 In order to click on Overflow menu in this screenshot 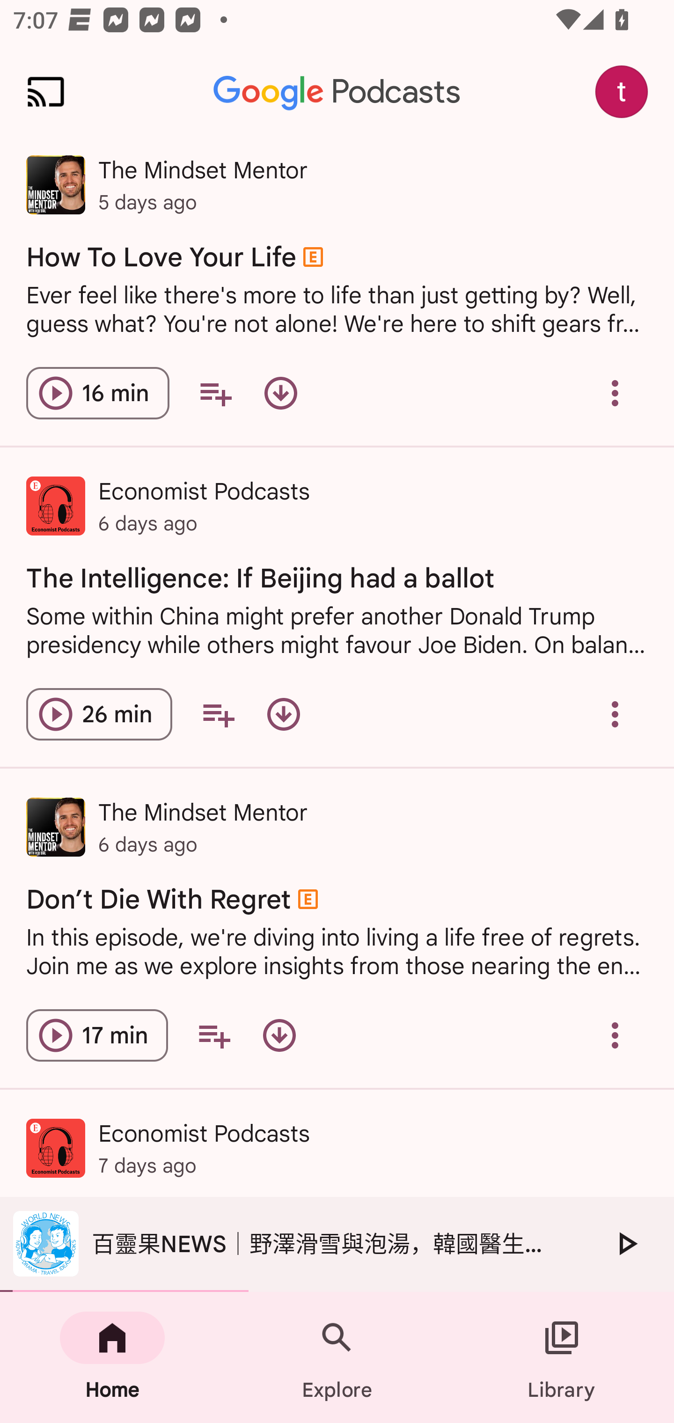, I will do `click(615, 393)`.